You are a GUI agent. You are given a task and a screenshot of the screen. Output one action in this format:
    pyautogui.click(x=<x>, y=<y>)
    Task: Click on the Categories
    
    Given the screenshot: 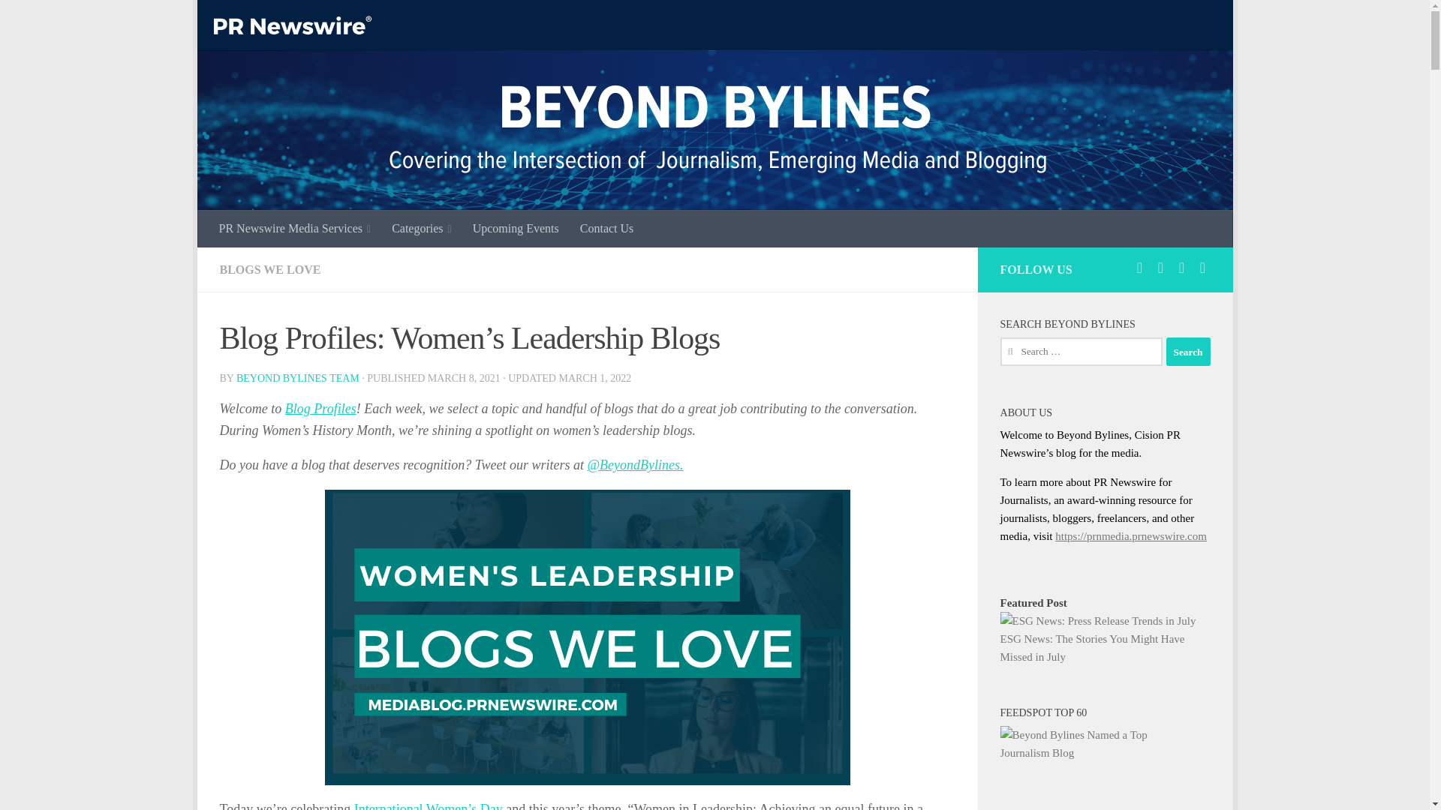 What is the action you would take?
    pyautogui.click(x=422, y=228)
    